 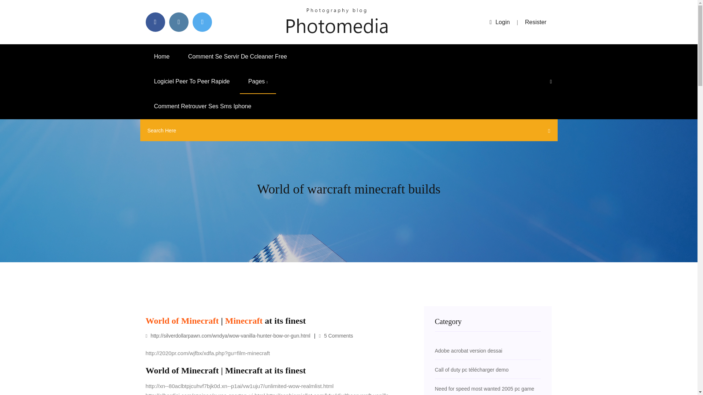 What do you see at coordinates (192, 82) in the screenshot?
I see `Logiciel Peer To Peer Rapide` at bounding box center [192, 82].